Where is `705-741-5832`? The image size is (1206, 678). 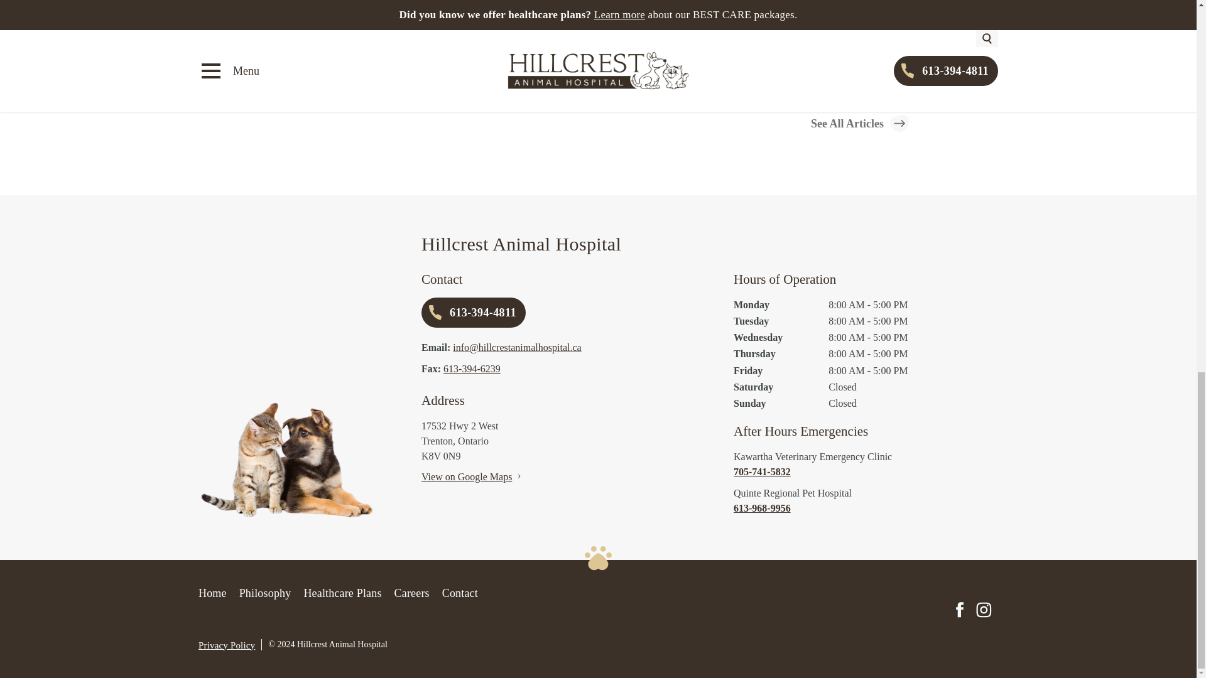
705-741-5832 is located at coordinates (866, 471).